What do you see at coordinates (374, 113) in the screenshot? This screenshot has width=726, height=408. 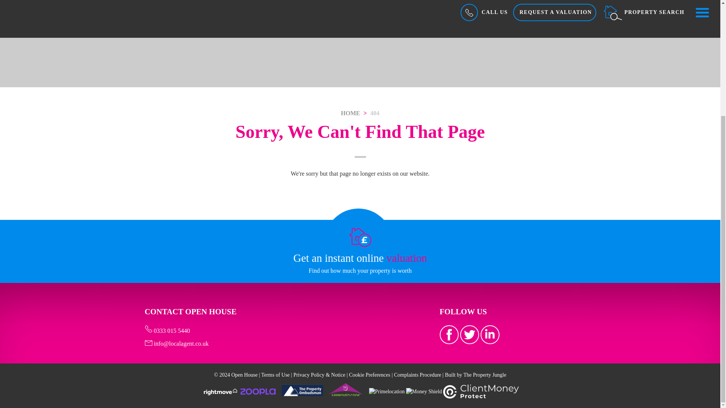 I see `404` at bounding box center [374, 113].